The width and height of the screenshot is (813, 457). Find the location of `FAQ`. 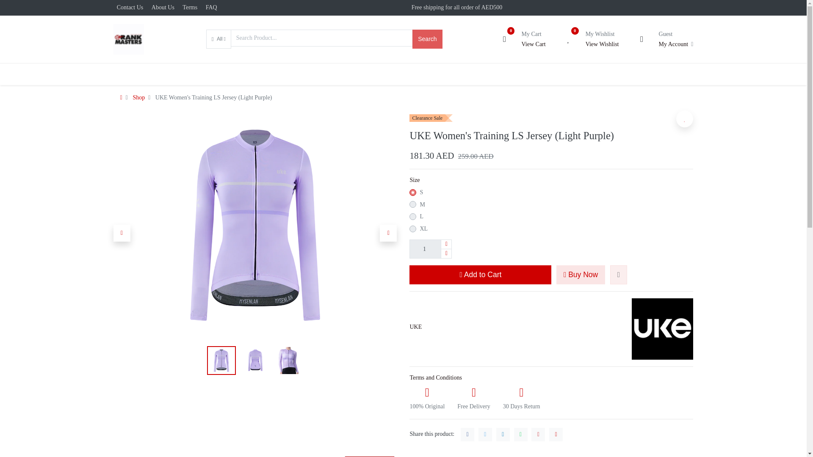

FAQ is located at coordinates (211, 7).